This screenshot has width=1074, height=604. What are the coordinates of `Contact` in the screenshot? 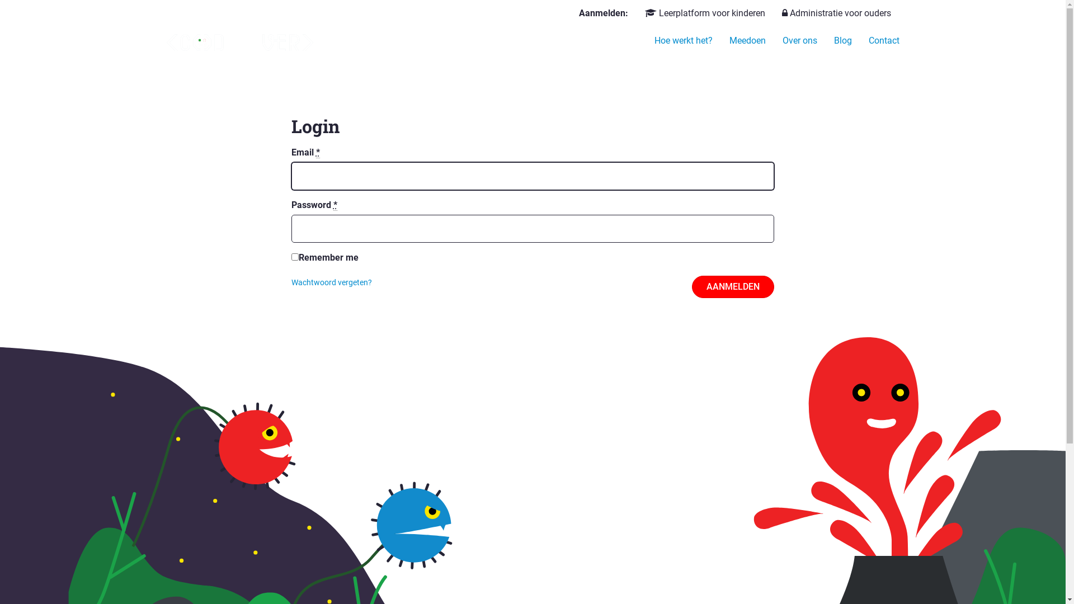 It's located at (884, 41).